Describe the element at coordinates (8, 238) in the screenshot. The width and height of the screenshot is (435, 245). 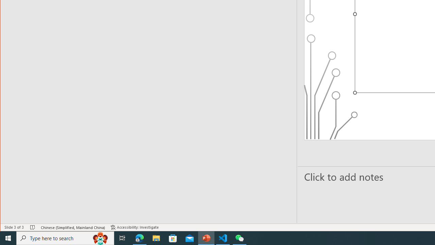
I see `Start` at that location.